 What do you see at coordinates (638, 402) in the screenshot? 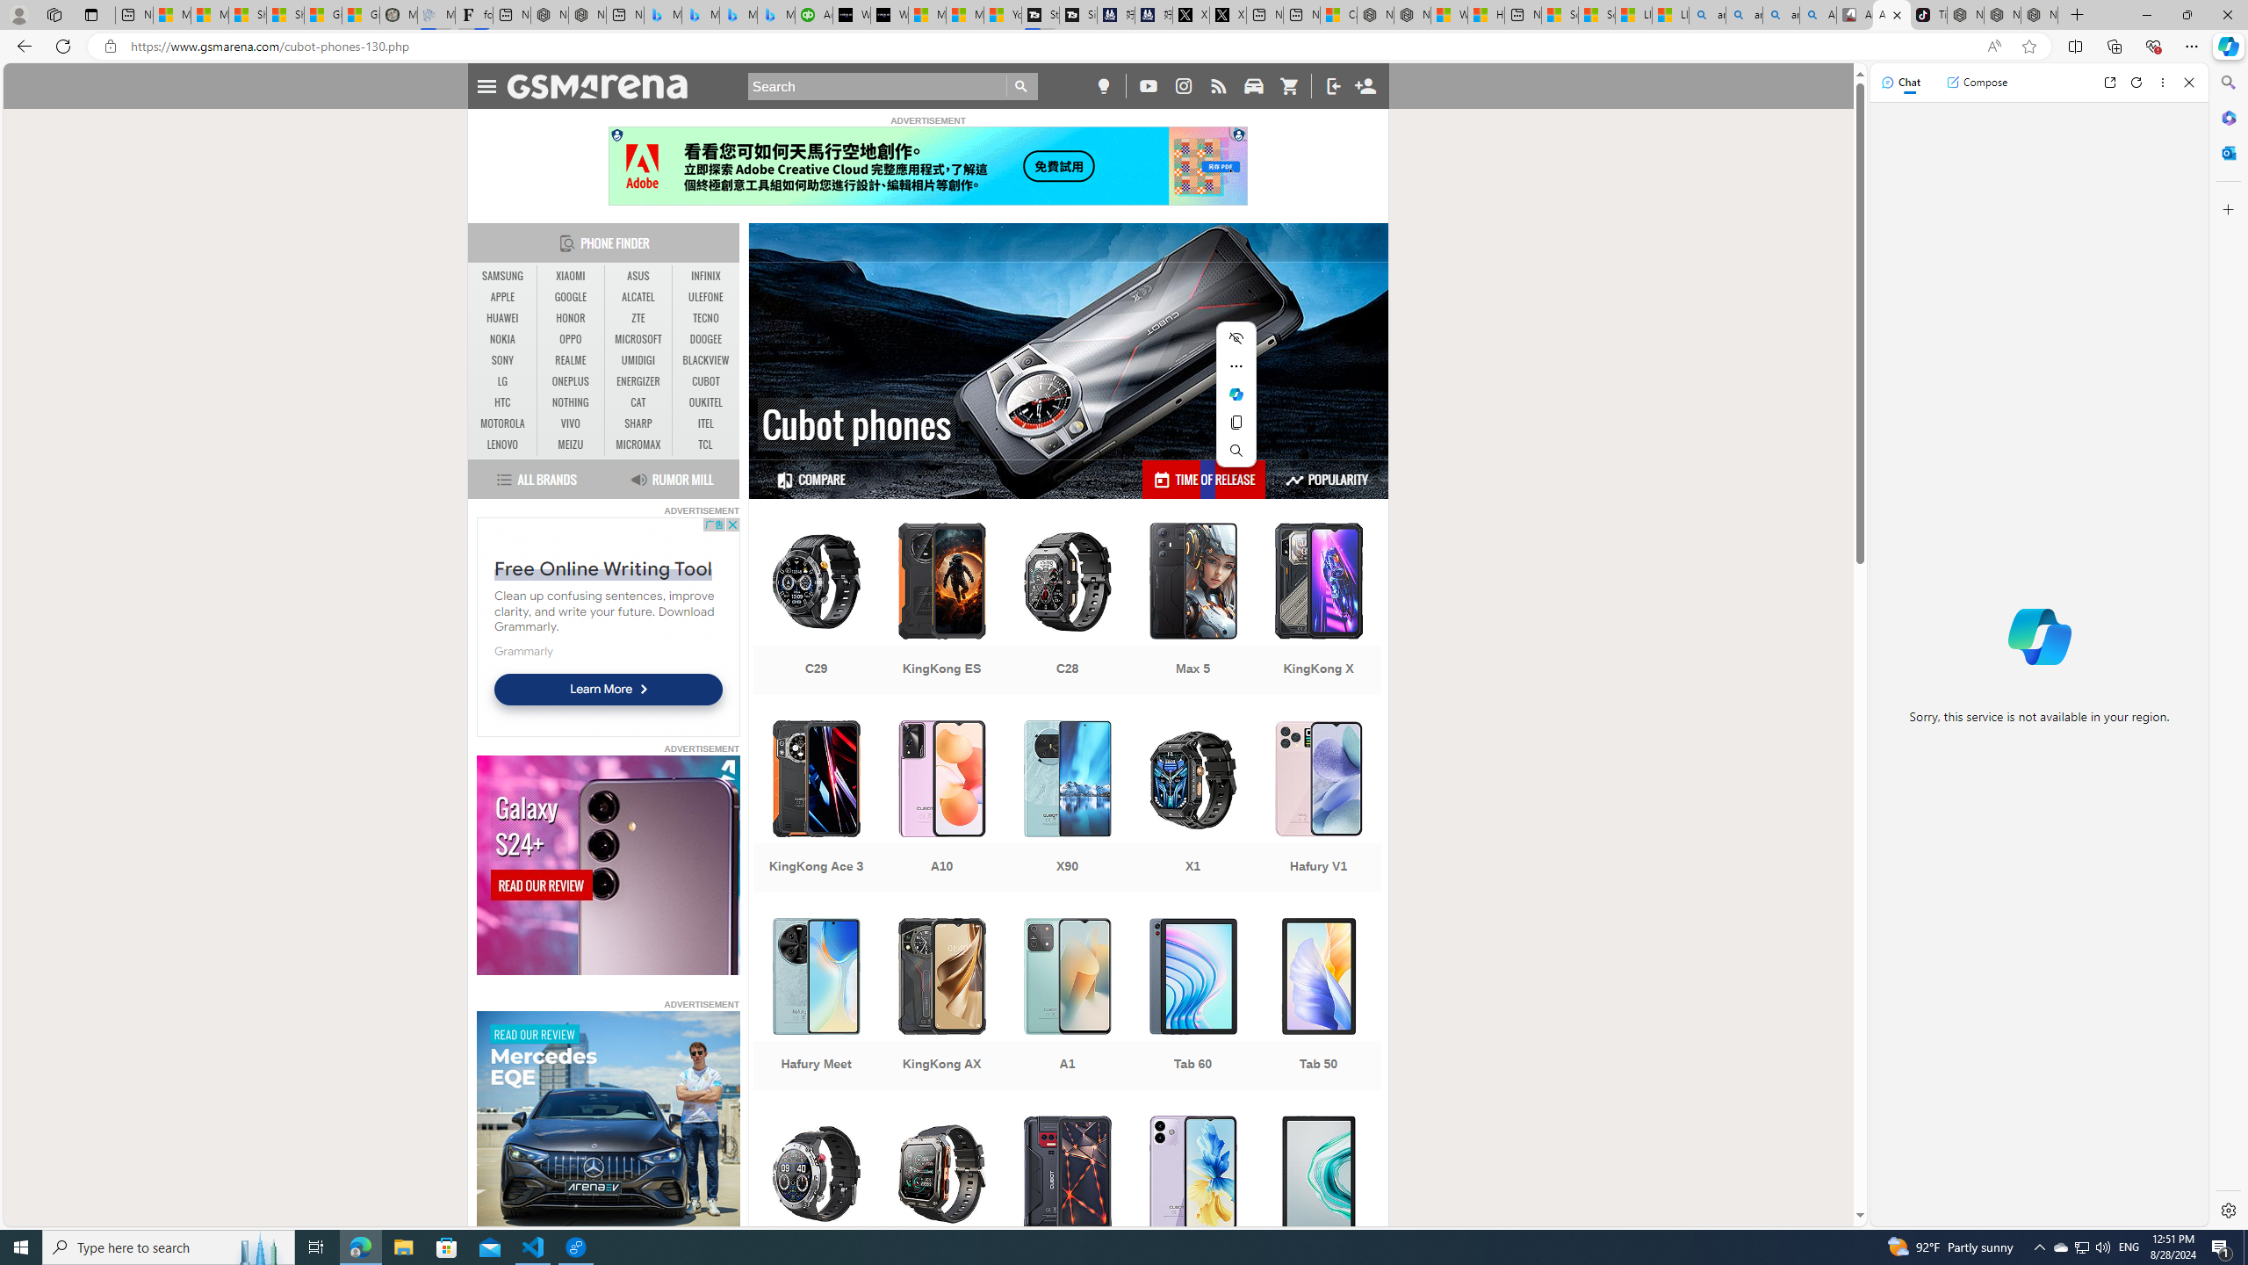
I see `CAT` at bounding box center [638, 402].